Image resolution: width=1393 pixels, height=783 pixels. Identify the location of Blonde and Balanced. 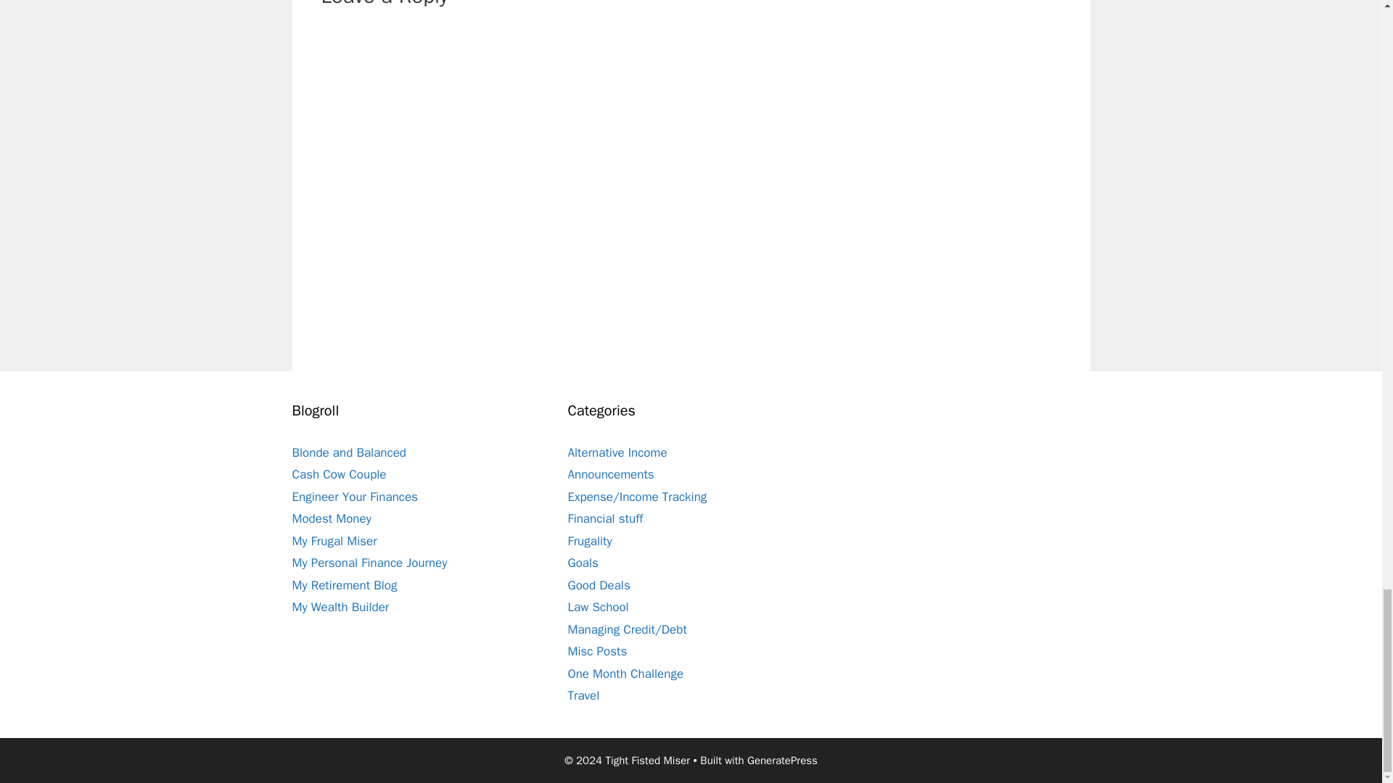
(348, 452).